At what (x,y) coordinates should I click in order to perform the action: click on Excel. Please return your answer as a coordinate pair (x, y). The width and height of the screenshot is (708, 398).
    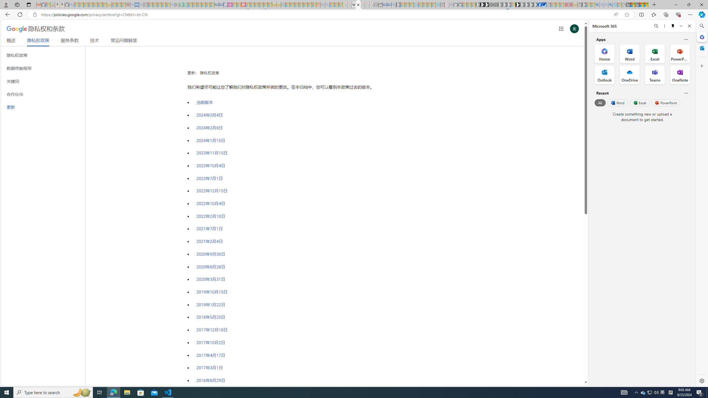
    Looking at the image, I should click on (639, 103).